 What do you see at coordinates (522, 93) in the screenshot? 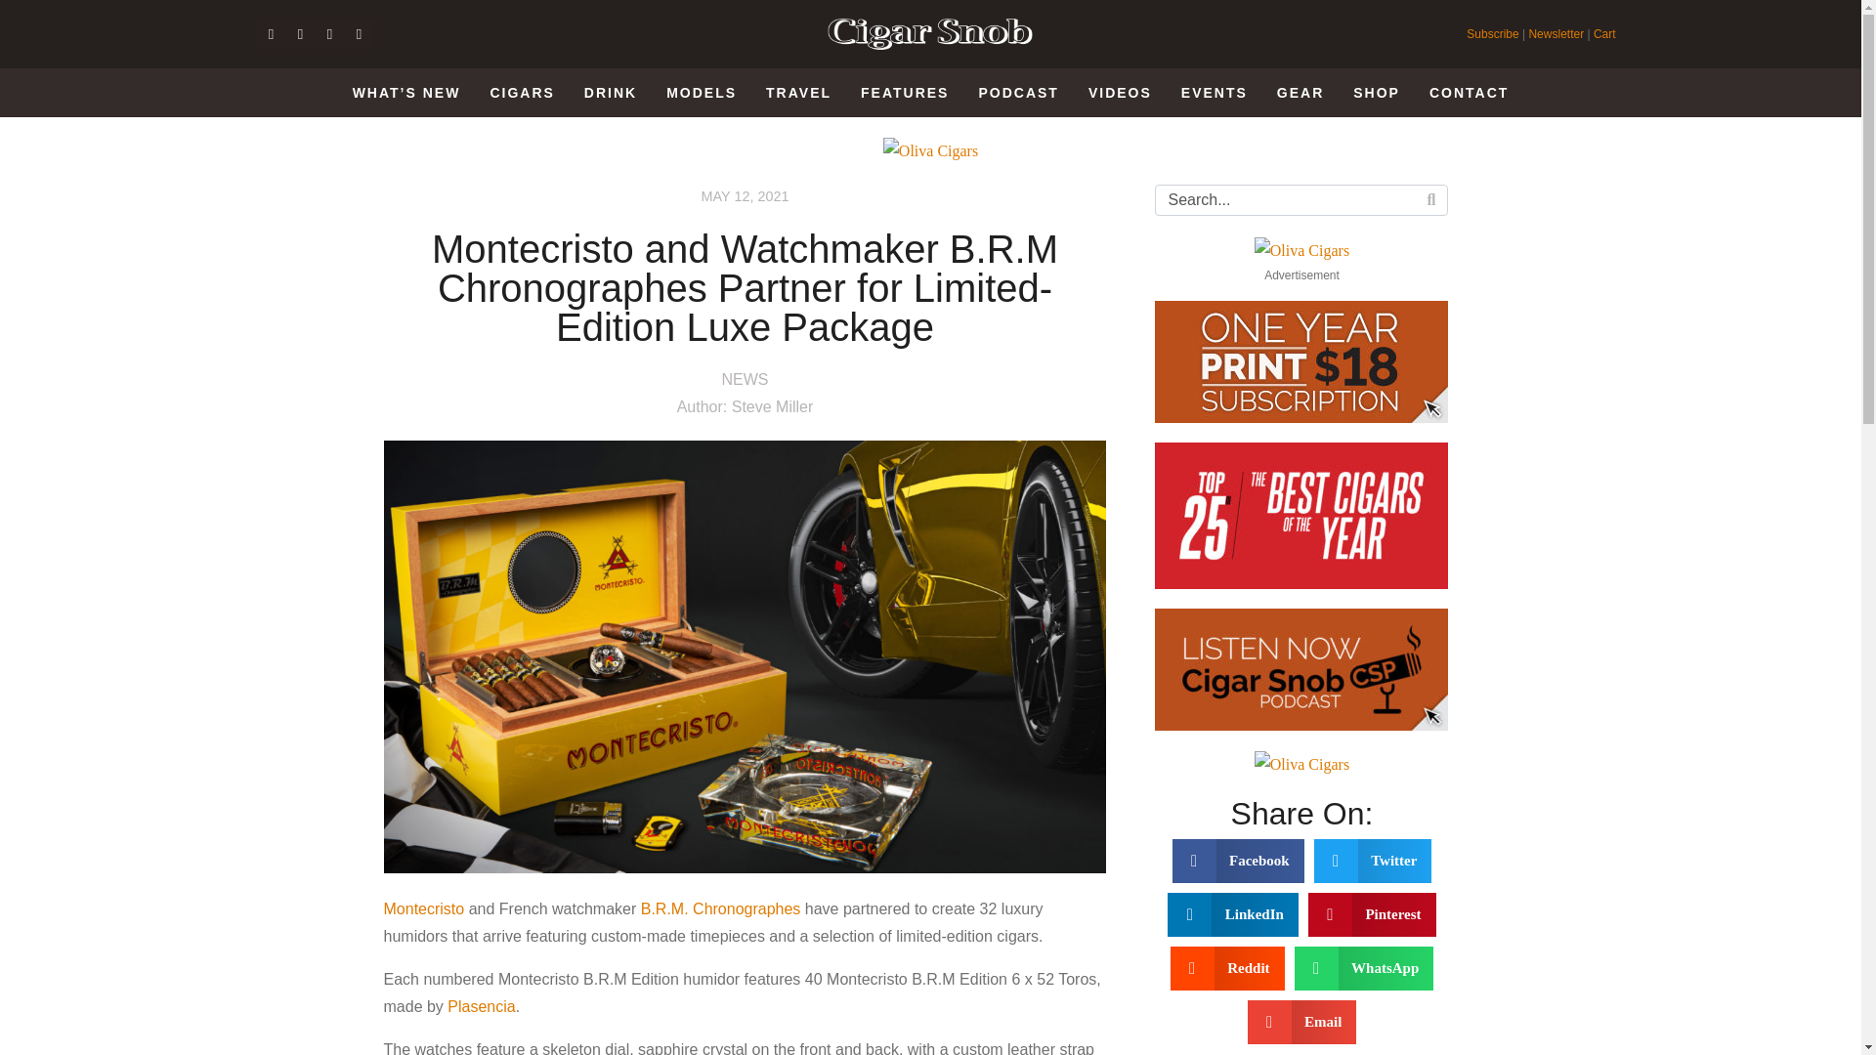
I see `CIGARS` at bounding box center [522, 93].